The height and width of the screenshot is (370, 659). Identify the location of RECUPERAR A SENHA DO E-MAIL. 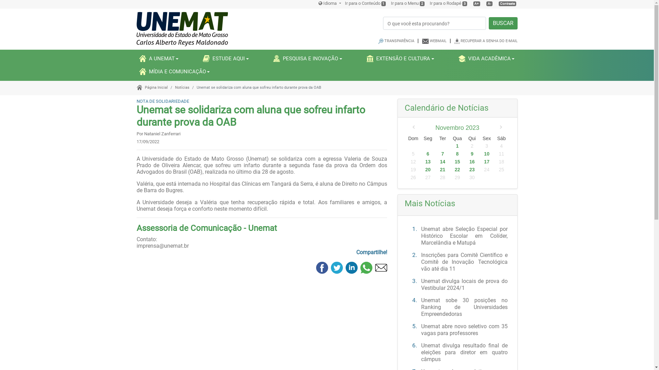
(489, 41).